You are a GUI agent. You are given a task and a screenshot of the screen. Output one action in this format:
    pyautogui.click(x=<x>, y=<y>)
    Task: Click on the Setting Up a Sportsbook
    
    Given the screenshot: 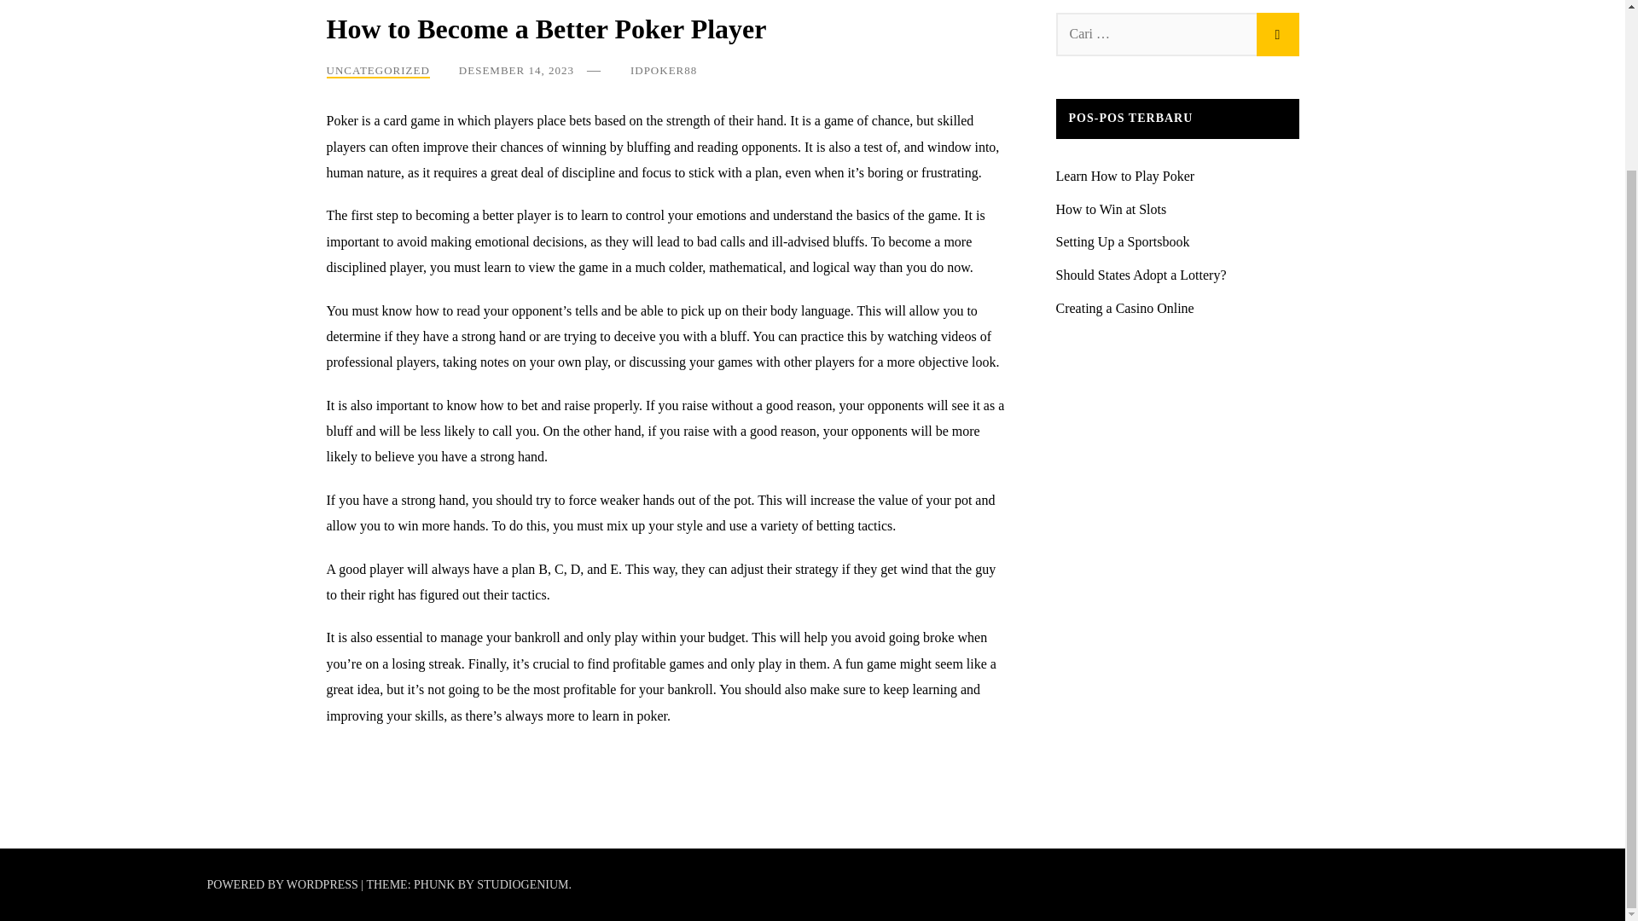 What is the action you would take?
    pyautogui.click(x=1123, y=241)
    